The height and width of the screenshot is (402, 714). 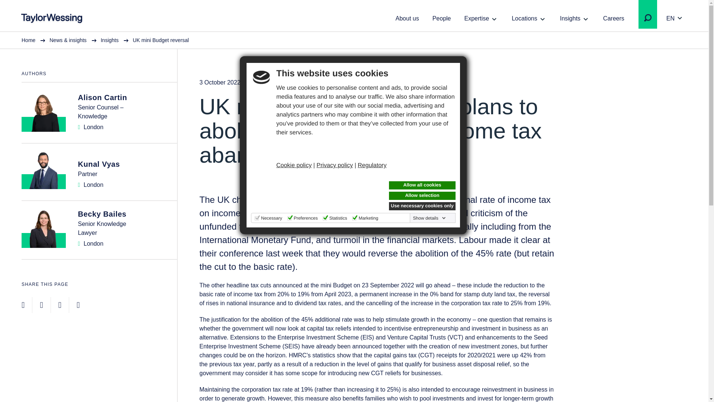 What do you see at coordinates (294, 165) in the screenshot?
I see `View our cookie policy` at bounding box center [294, 165].